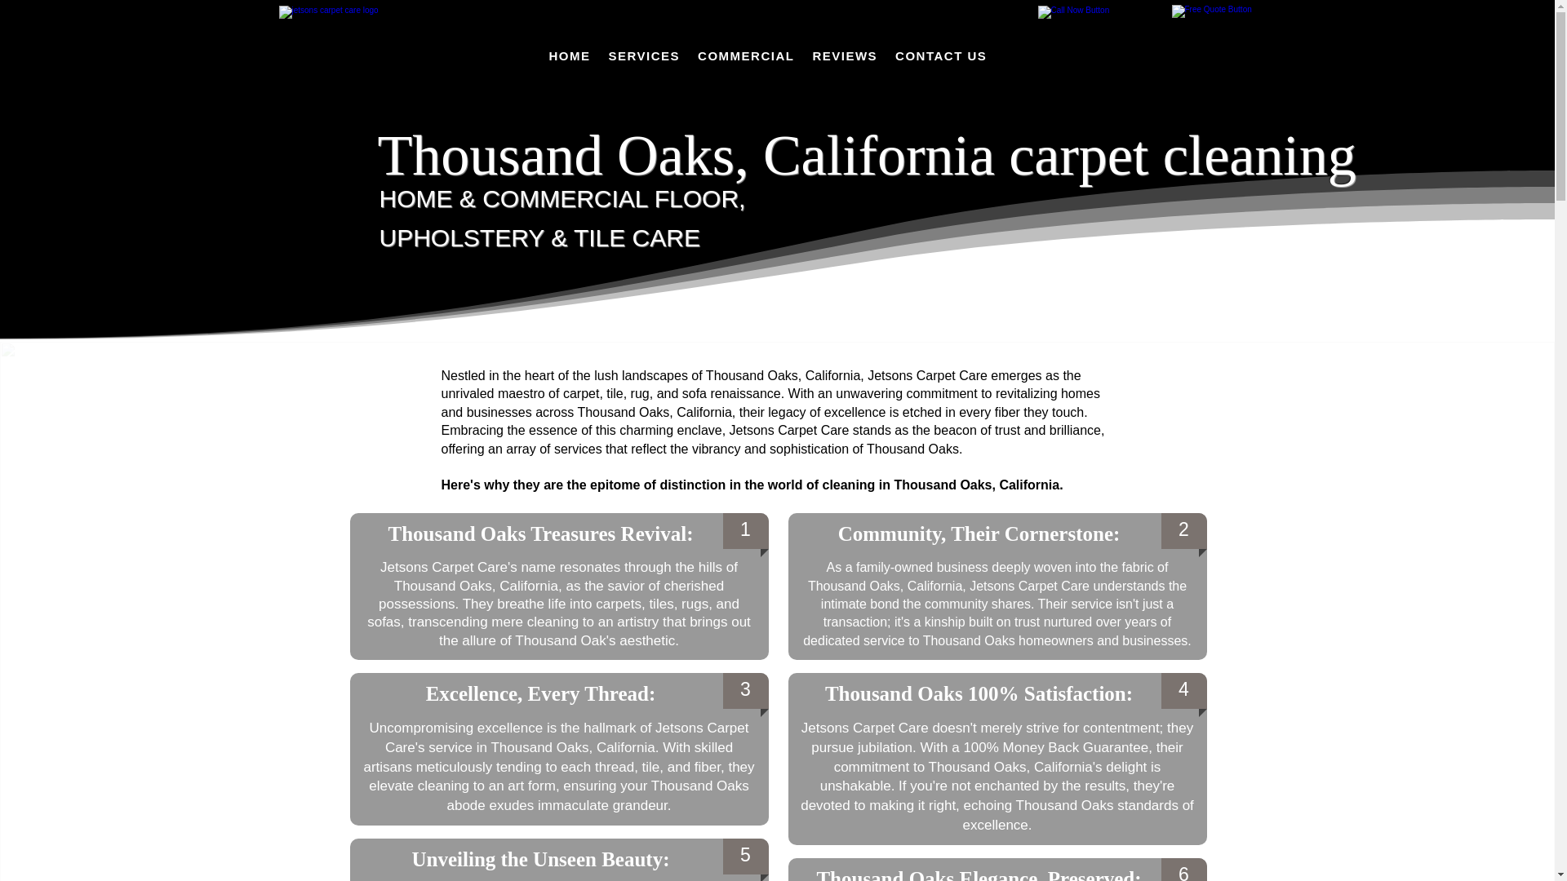 This screenshot has height=881, width=1567. I want to click on SERVICES, so click(645, 55).